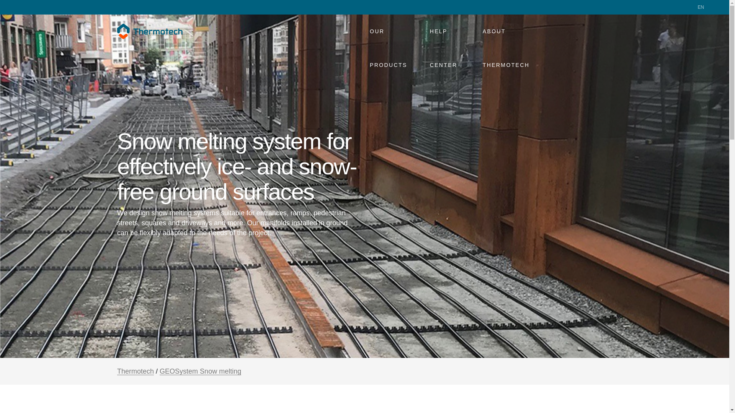  What do you see at coordinates (395, 31) in the screenshot?
I see `OUR PRODUCTS` at bounding box center [395, 31].